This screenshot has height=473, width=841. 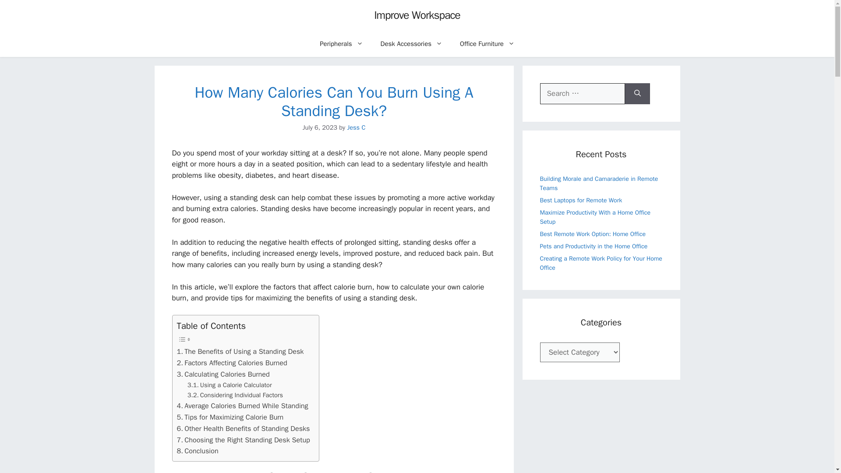 I want to click on Office Furniture, so click(x=487, y=44).